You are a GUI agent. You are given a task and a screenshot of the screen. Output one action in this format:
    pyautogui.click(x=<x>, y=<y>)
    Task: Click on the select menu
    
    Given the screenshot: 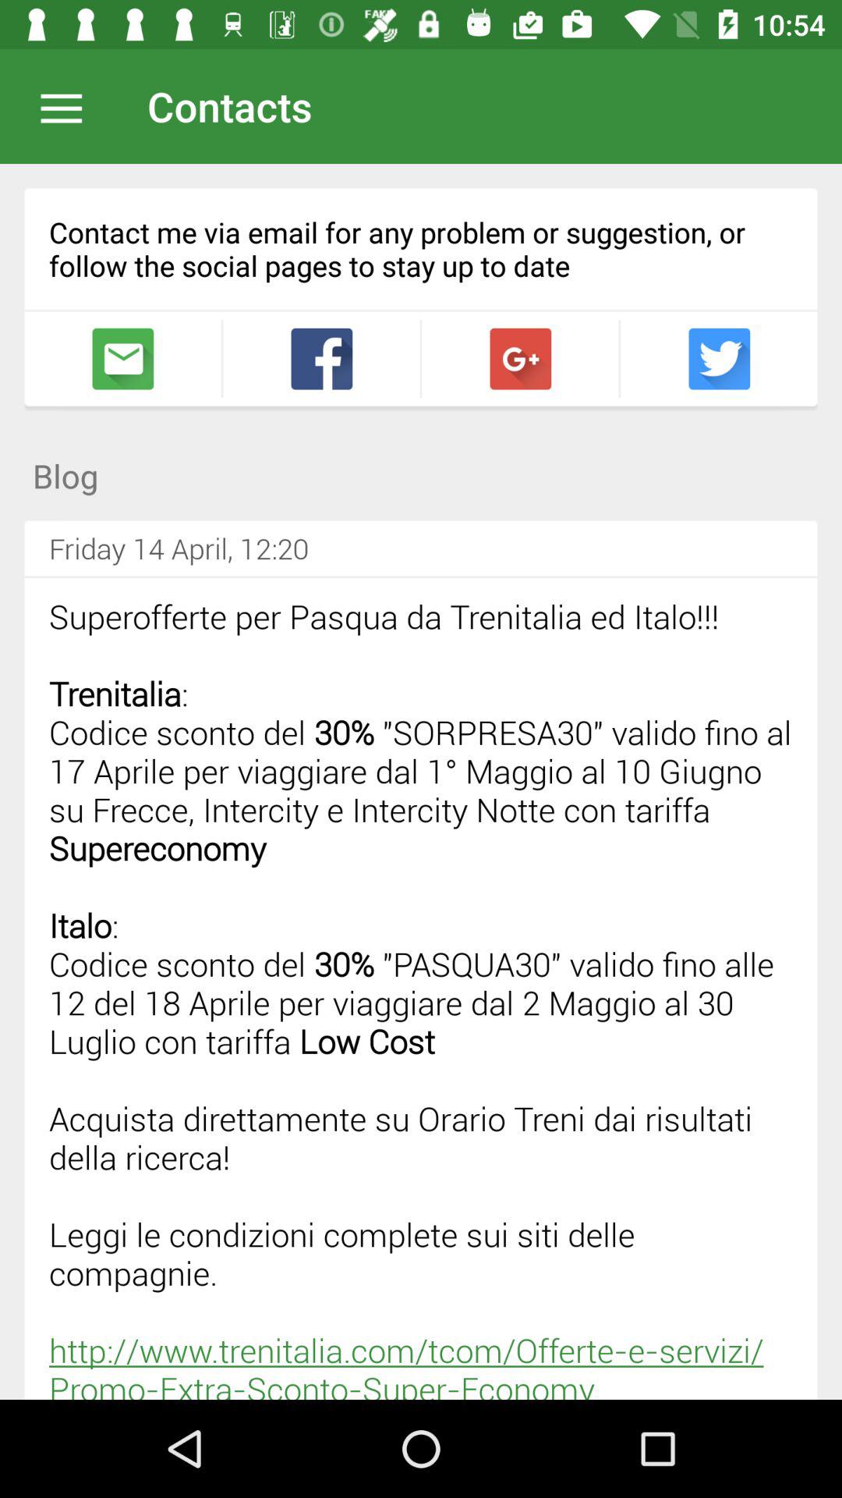 What is the action you would take?
    pyautogui.click(x=69, y=106)
    